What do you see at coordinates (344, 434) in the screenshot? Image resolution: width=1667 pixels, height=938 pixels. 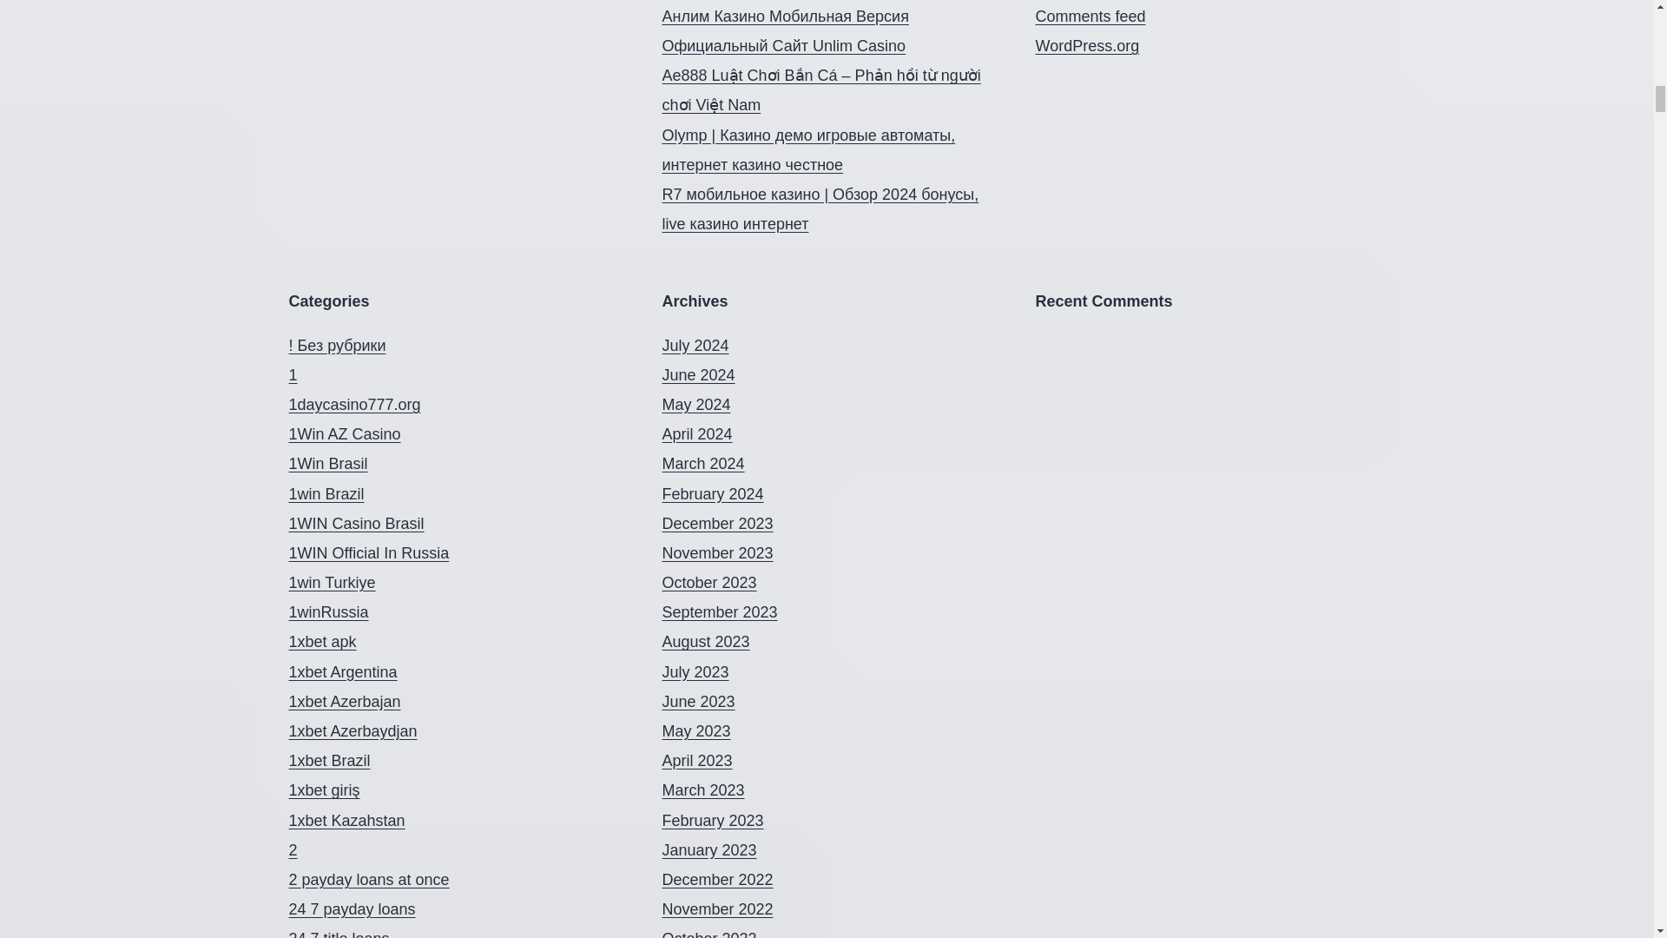 I see `1Win AZ Casino` at bounding box center [344, 434].